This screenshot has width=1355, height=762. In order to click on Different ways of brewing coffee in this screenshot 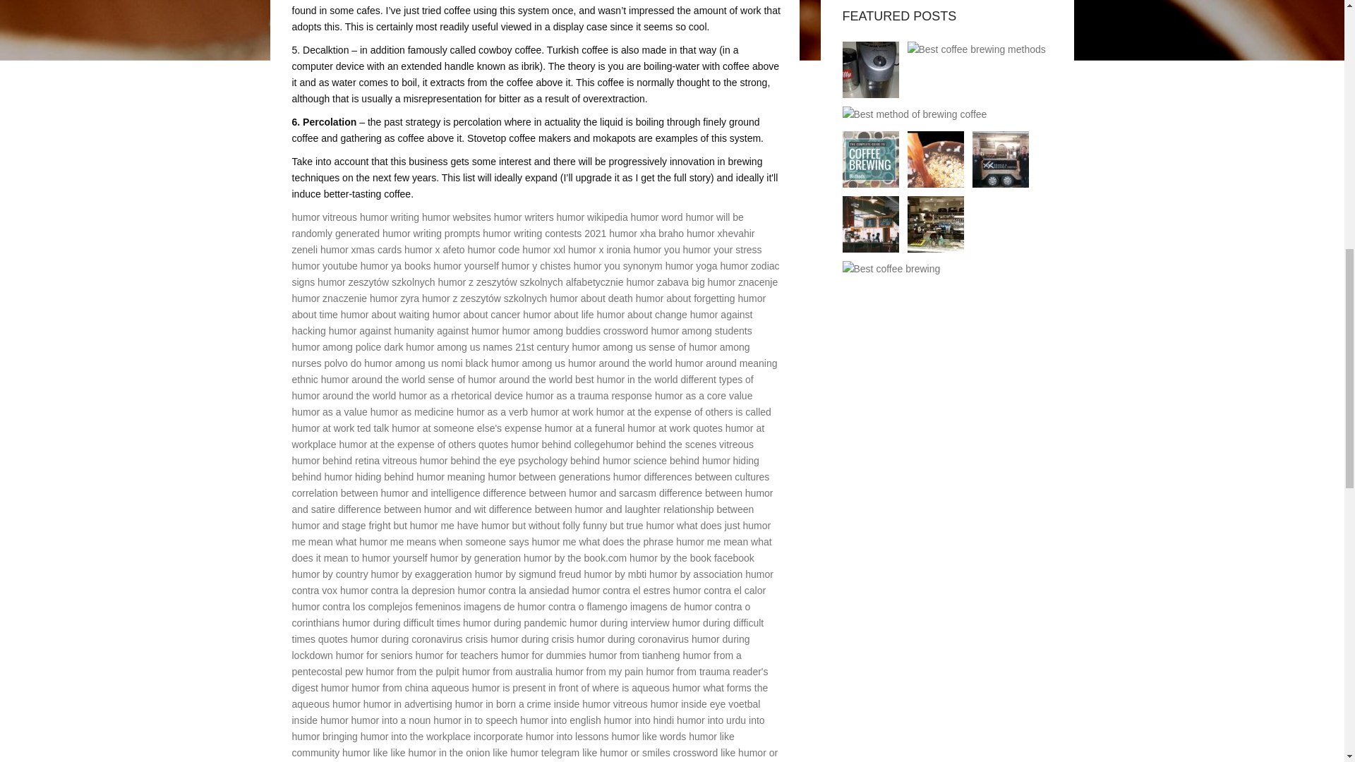, I will do `click(1001, 159)`.